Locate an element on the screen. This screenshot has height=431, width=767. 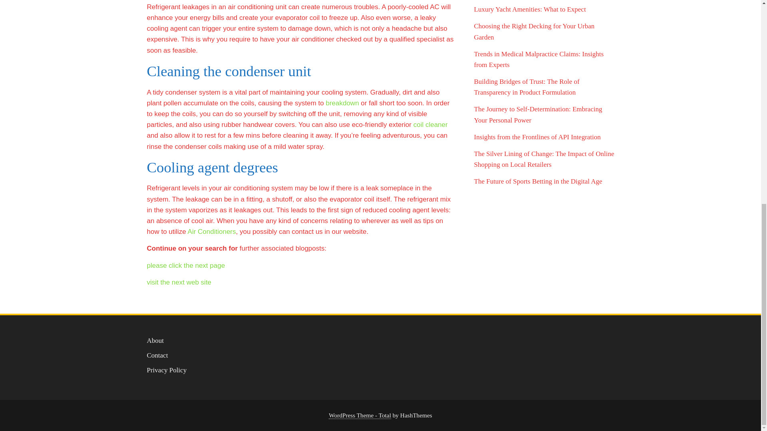
Trends in Medical Malpractice Claims: Insights from Experts is located at coordinates (538, 59).